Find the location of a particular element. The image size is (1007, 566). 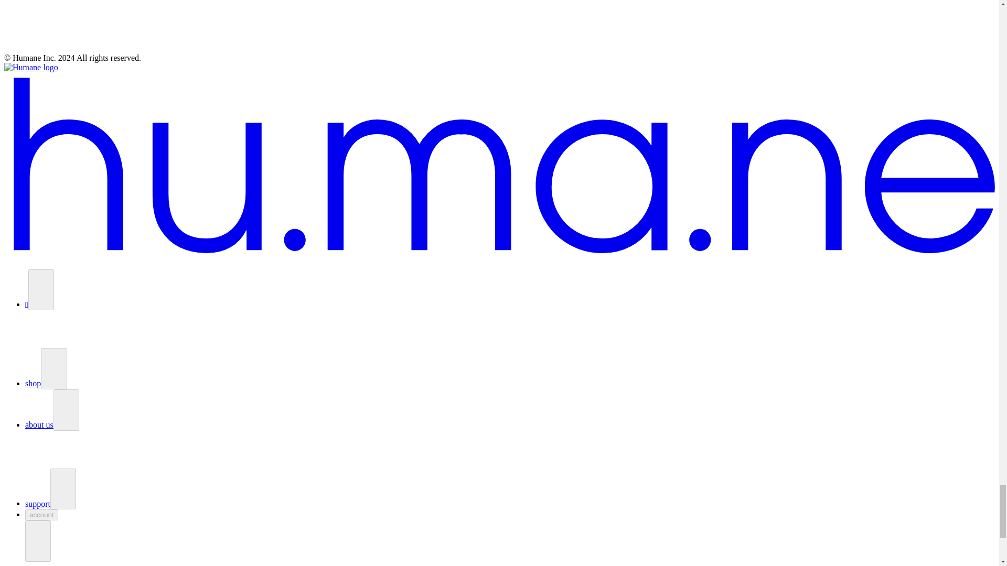

account is located at coordinates (42, 515).